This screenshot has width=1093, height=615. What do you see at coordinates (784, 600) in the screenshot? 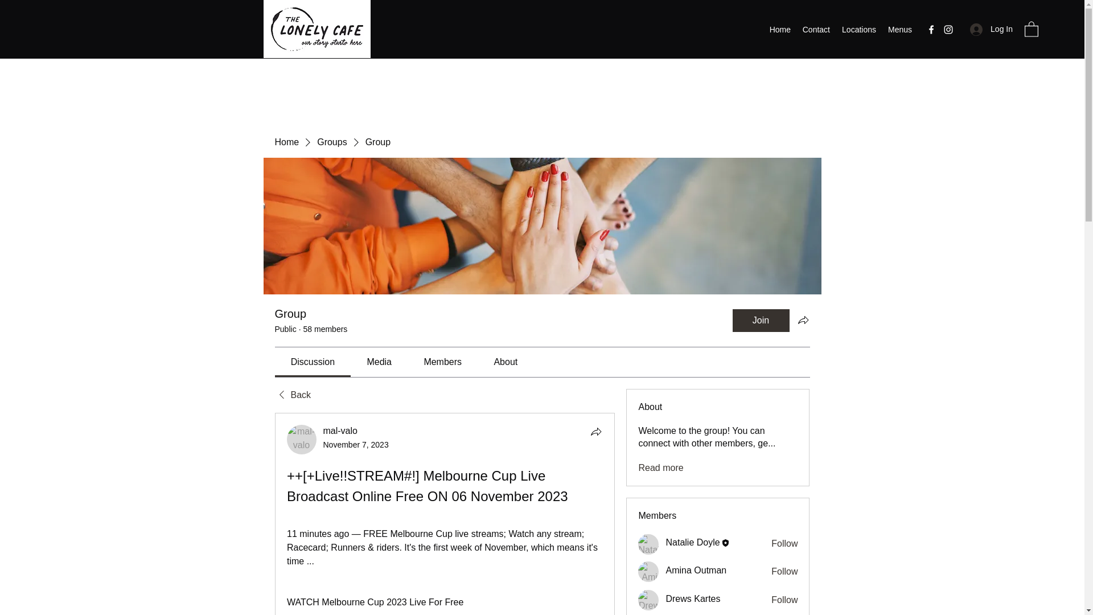
I see `Follow` at bounding box center [784, 600].